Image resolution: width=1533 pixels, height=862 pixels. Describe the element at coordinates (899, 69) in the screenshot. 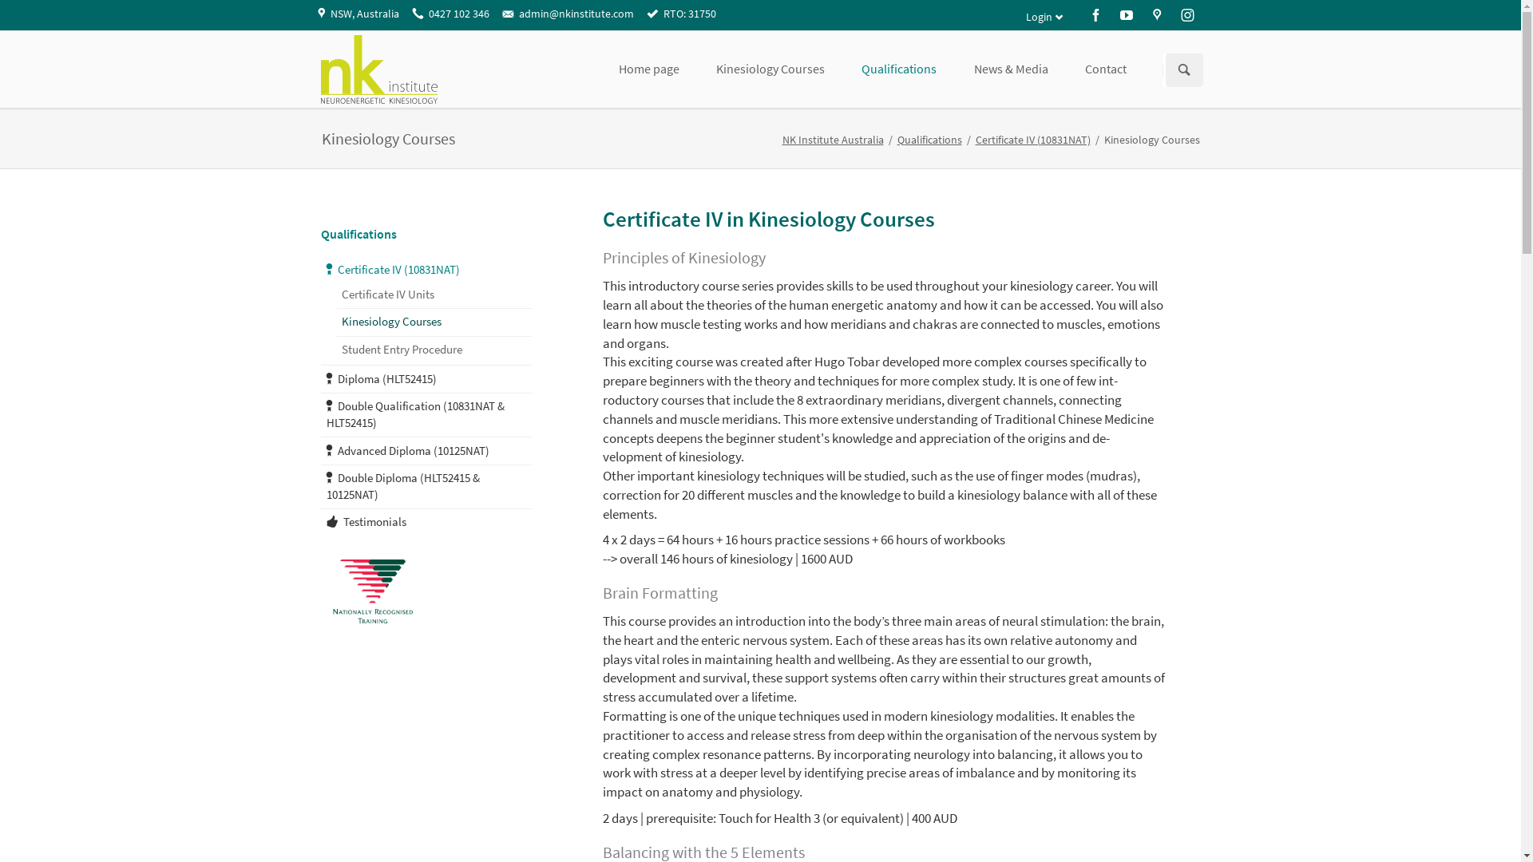

I see `Qualifications` at that location.